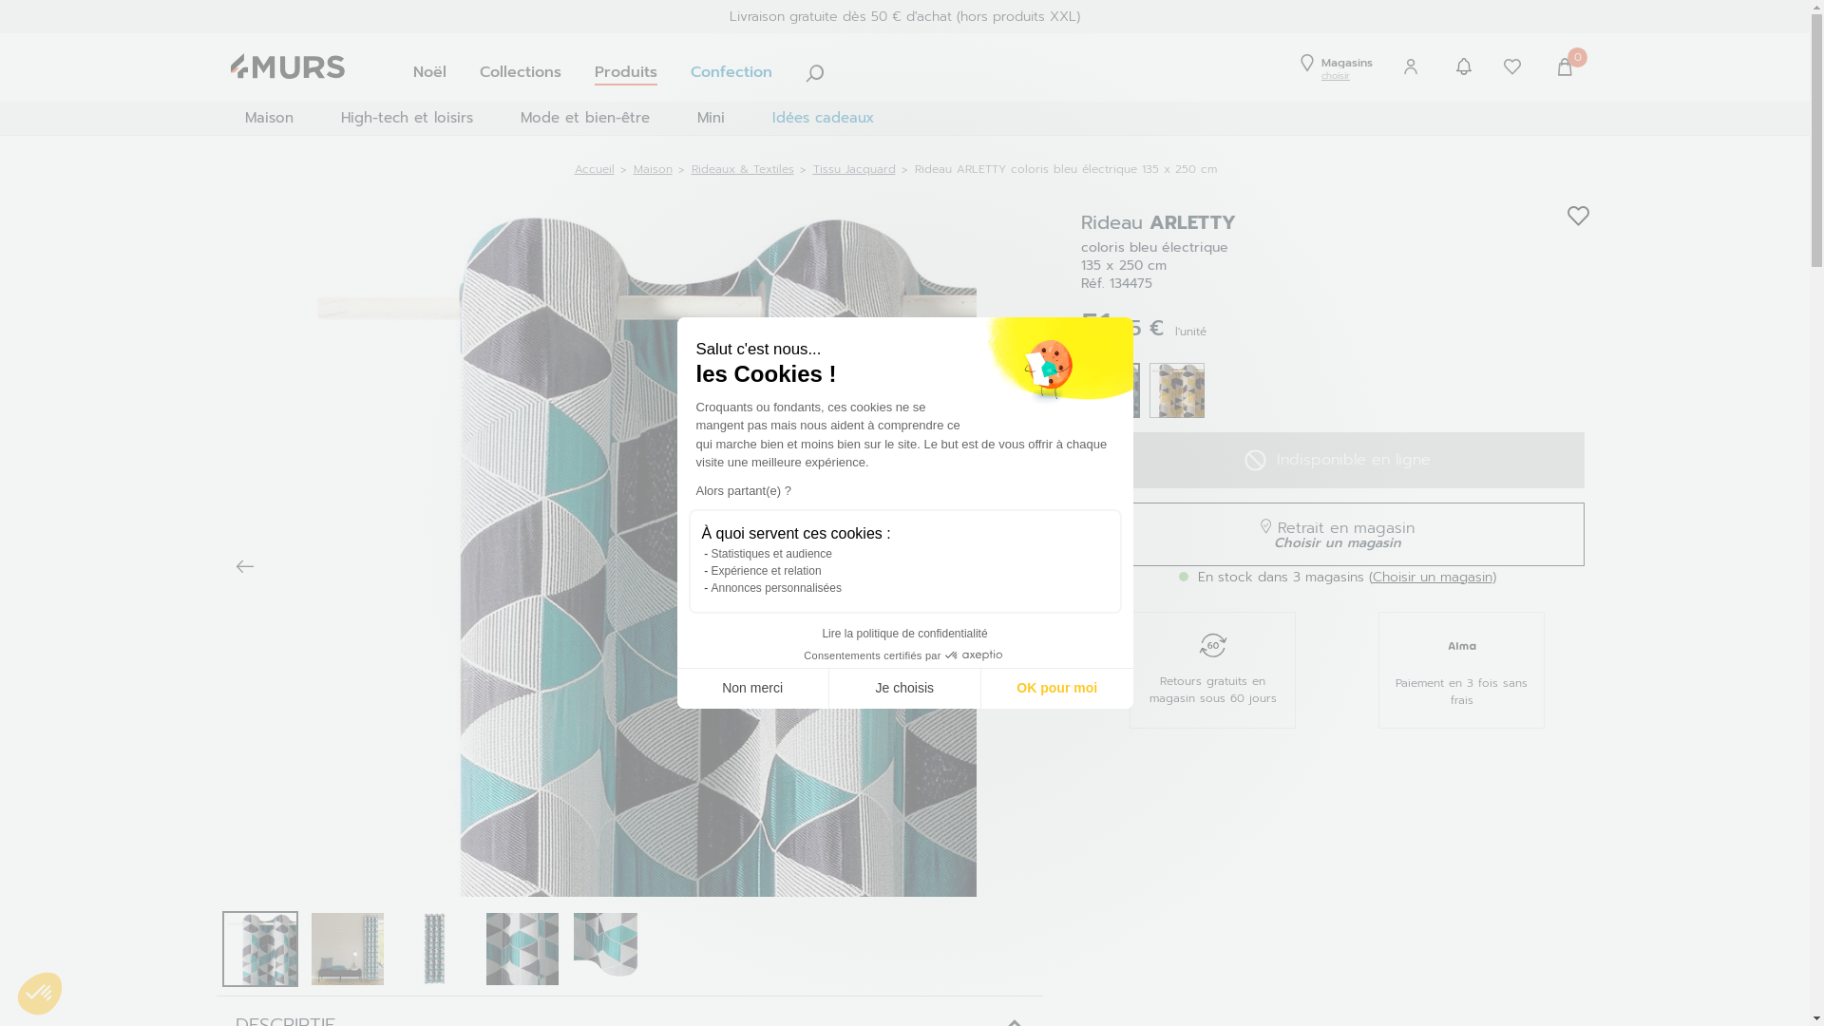 This screenshot has width=1824, height=1026. Describe the element at coordinates (1338, 534) in the screenshot. I see `Retrait en magasin
Choisir un magasin` at that location.